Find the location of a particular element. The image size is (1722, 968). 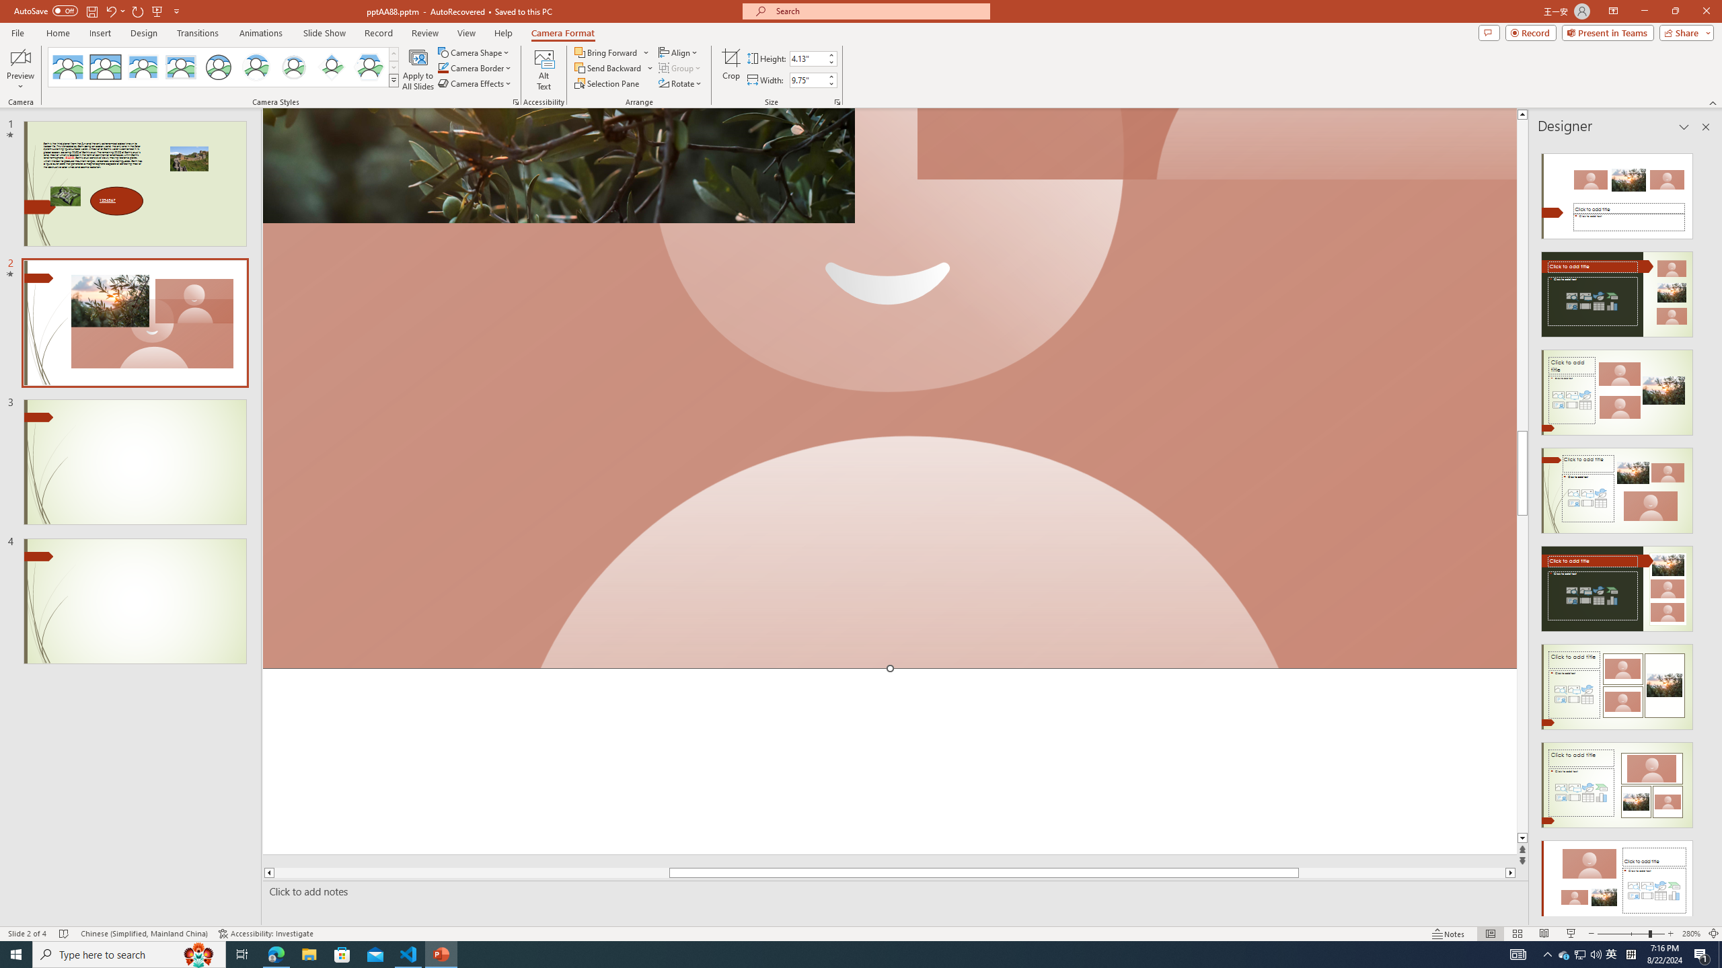

Center Shadow Rectangle is located at coordinates (143, 67).